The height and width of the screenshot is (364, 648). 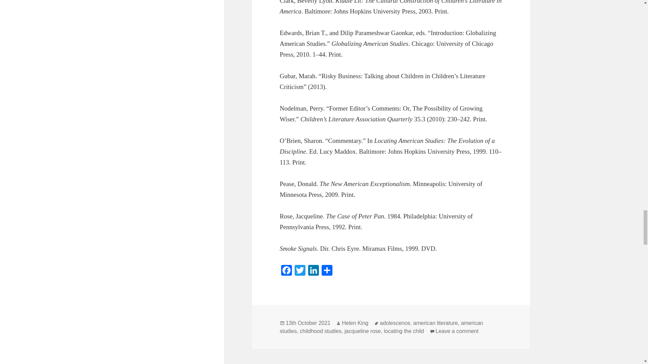 What do you see at coordinates (287, 271) in the screenshot?
I see `Facebook` at bounding box center [287, 271].